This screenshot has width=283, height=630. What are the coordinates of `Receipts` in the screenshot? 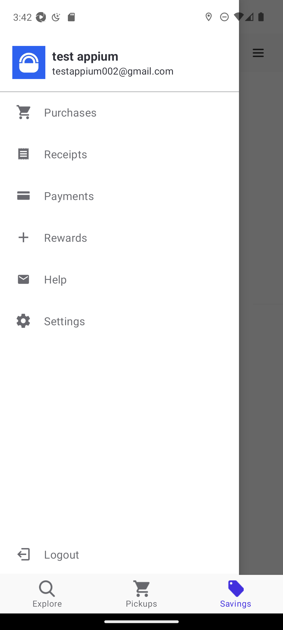 It's located at (120, 154).